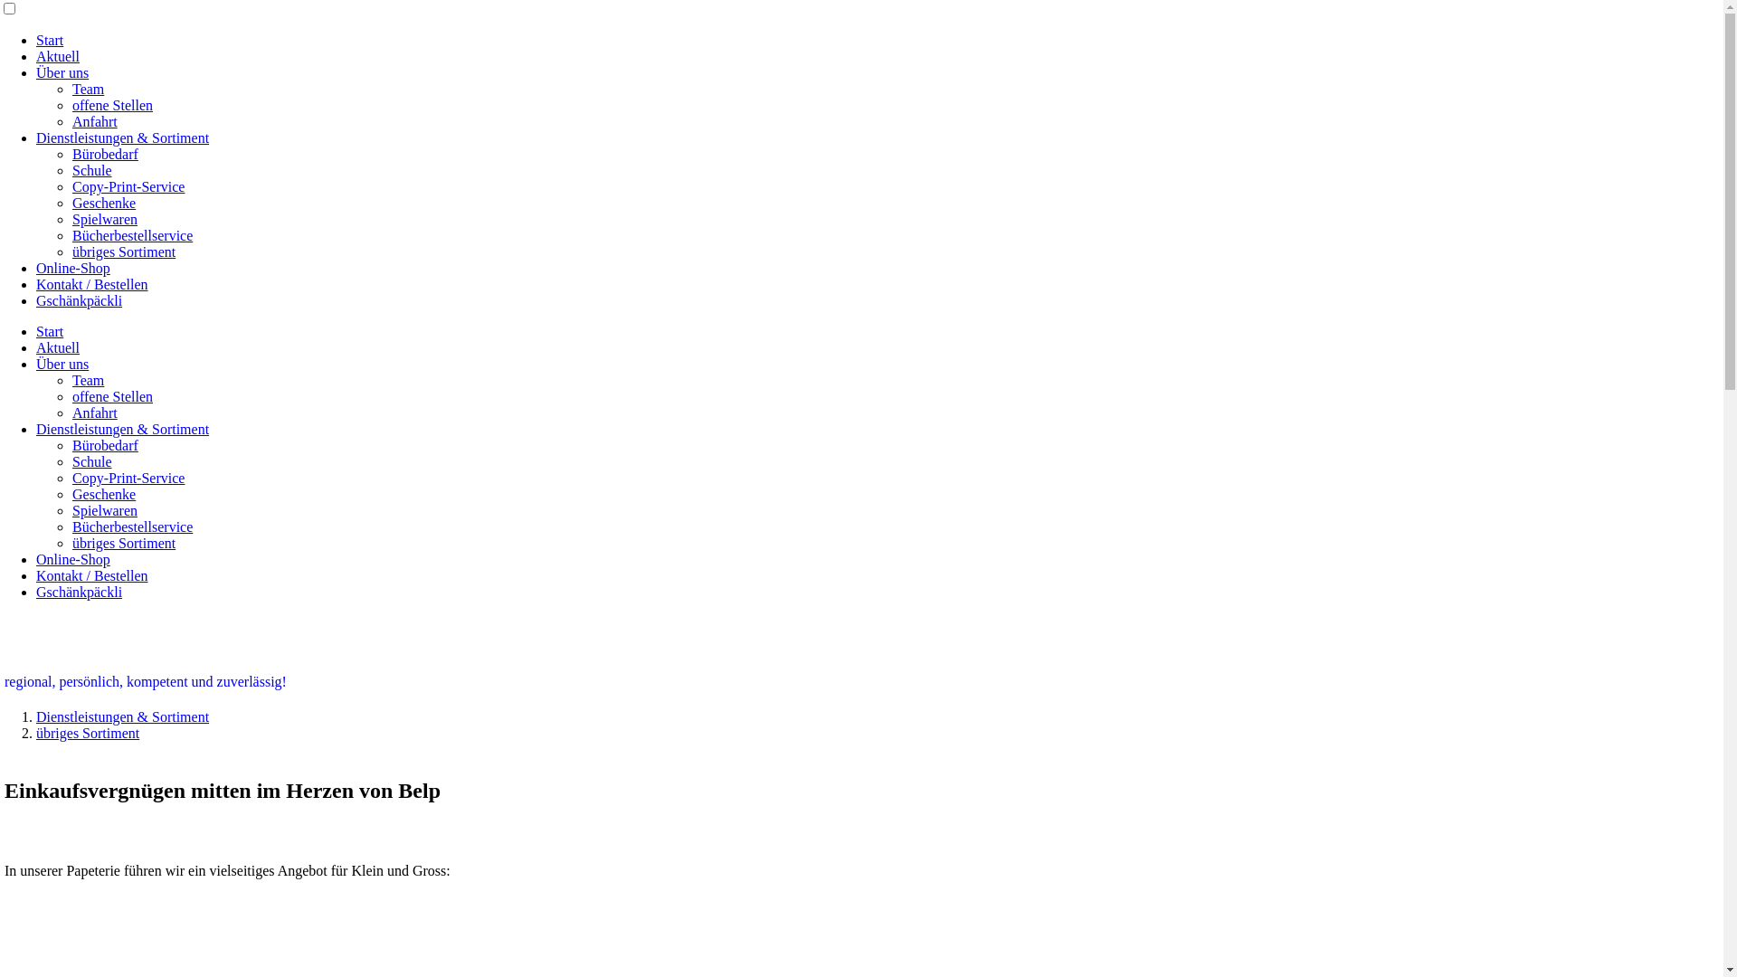  What do you see at coordinates (112, 105) in the screenshot?
I see `offene Stellen` at bounding box center [112, 105].